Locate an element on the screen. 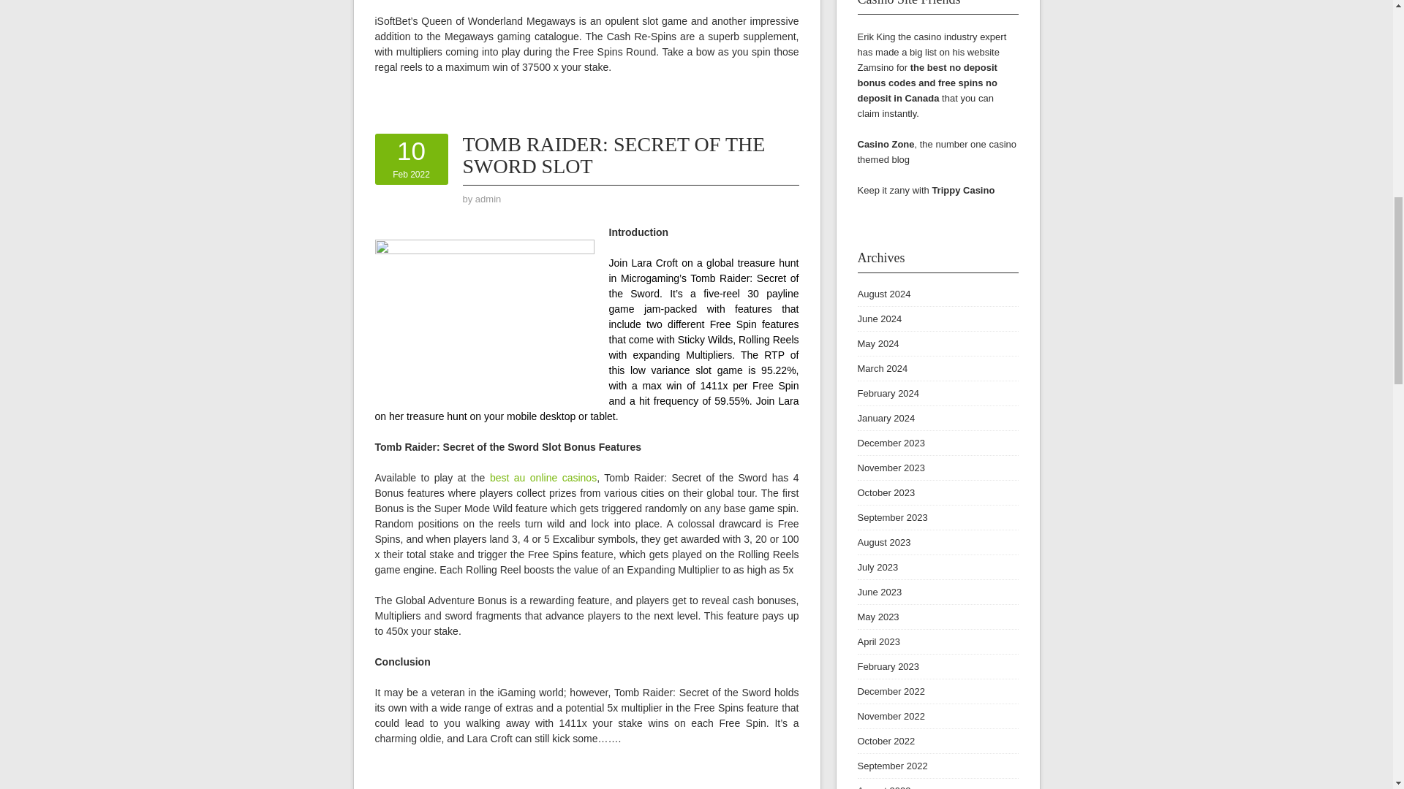  February 10, 2022 4:42 am is located at coordinates (411, 159).